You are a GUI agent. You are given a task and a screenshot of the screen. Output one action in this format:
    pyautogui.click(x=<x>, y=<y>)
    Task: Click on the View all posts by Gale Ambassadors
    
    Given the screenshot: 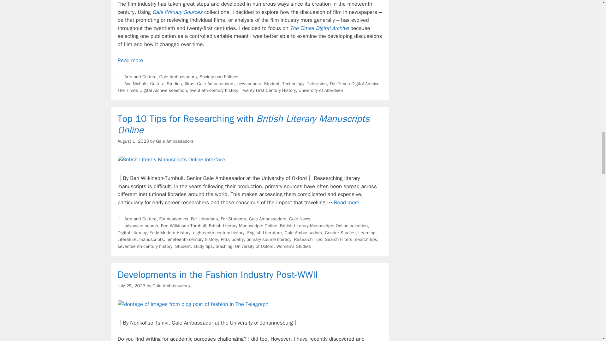 What is the action you would take?
    pyautogui.click(x=171, y=285)
    